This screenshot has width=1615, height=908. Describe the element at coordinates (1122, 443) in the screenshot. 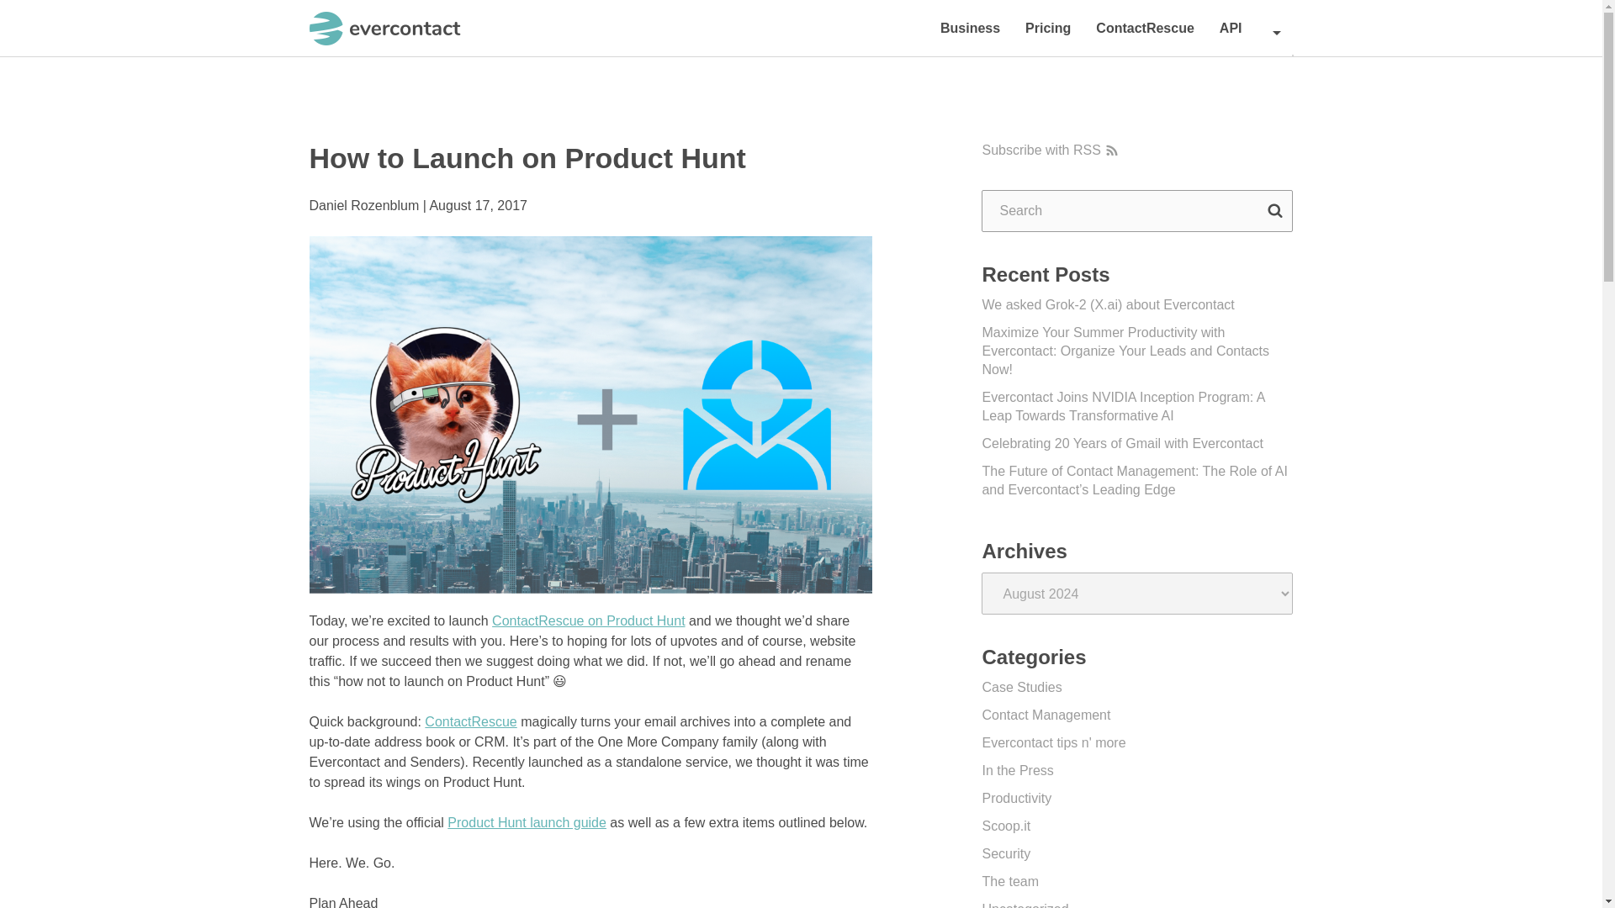

I see `Celebrating 20 Years of Gmail with Evercontact` at that location.